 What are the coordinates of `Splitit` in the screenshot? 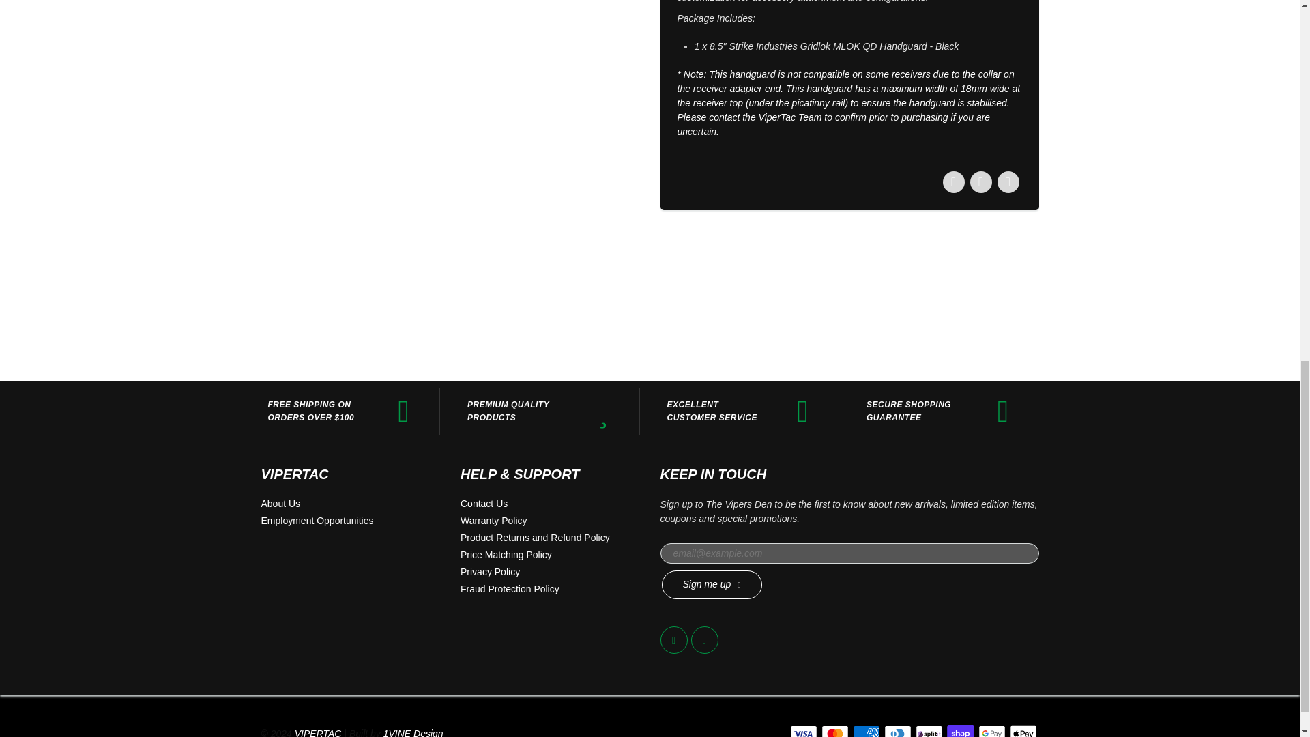 It's located at (929, 731).